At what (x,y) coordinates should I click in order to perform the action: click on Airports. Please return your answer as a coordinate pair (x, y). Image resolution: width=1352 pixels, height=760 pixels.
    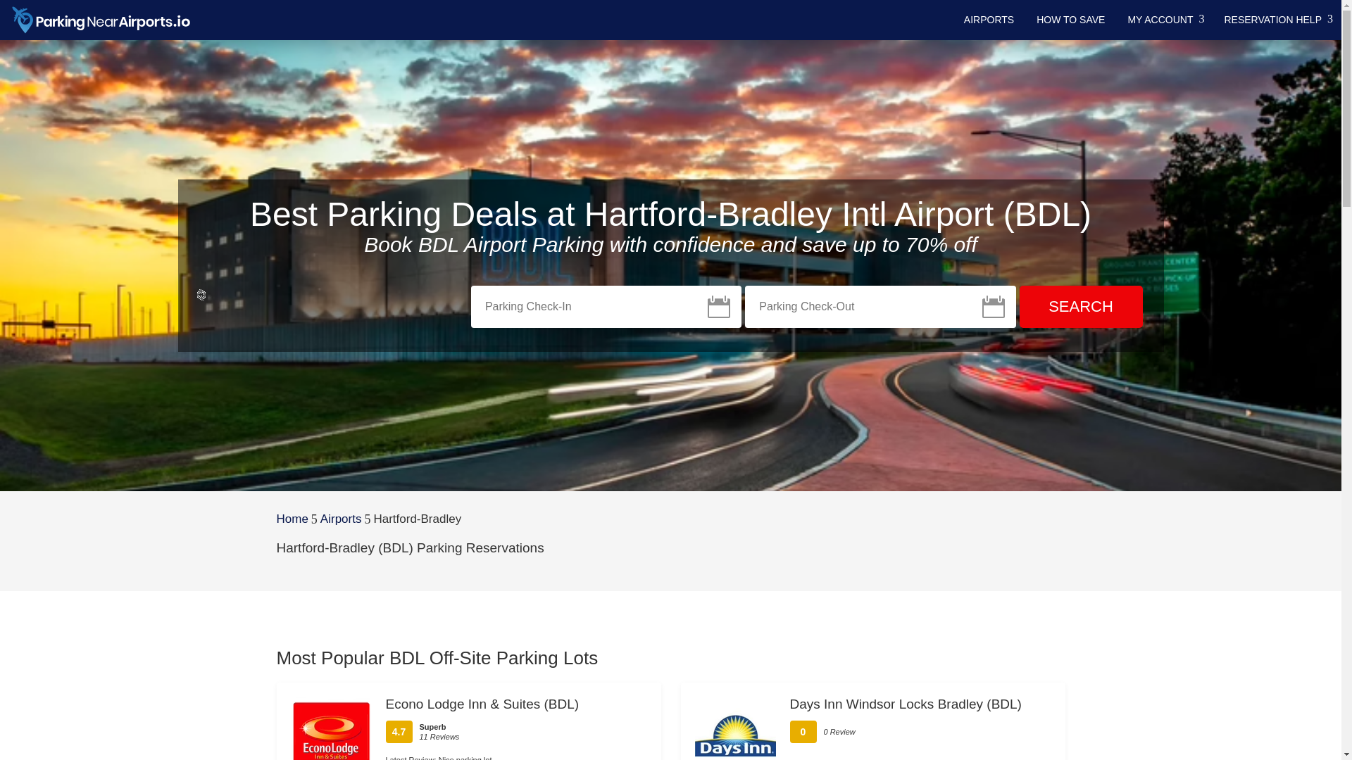
    Looking at the image, I should click on (341, 519).